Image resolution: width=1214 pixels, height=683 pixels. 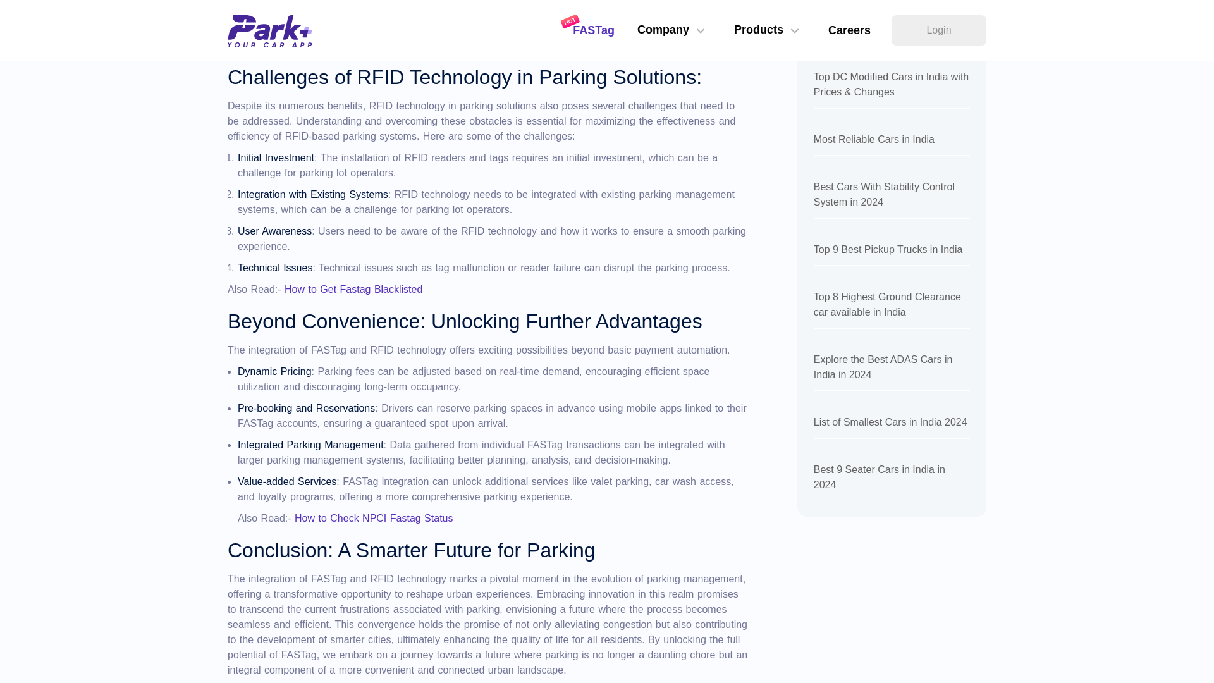 What do you see at coordinates (892, 426) in the screenshot?
I see `List of Smallest Cars in India 2024` at bounding box center [892, 426].